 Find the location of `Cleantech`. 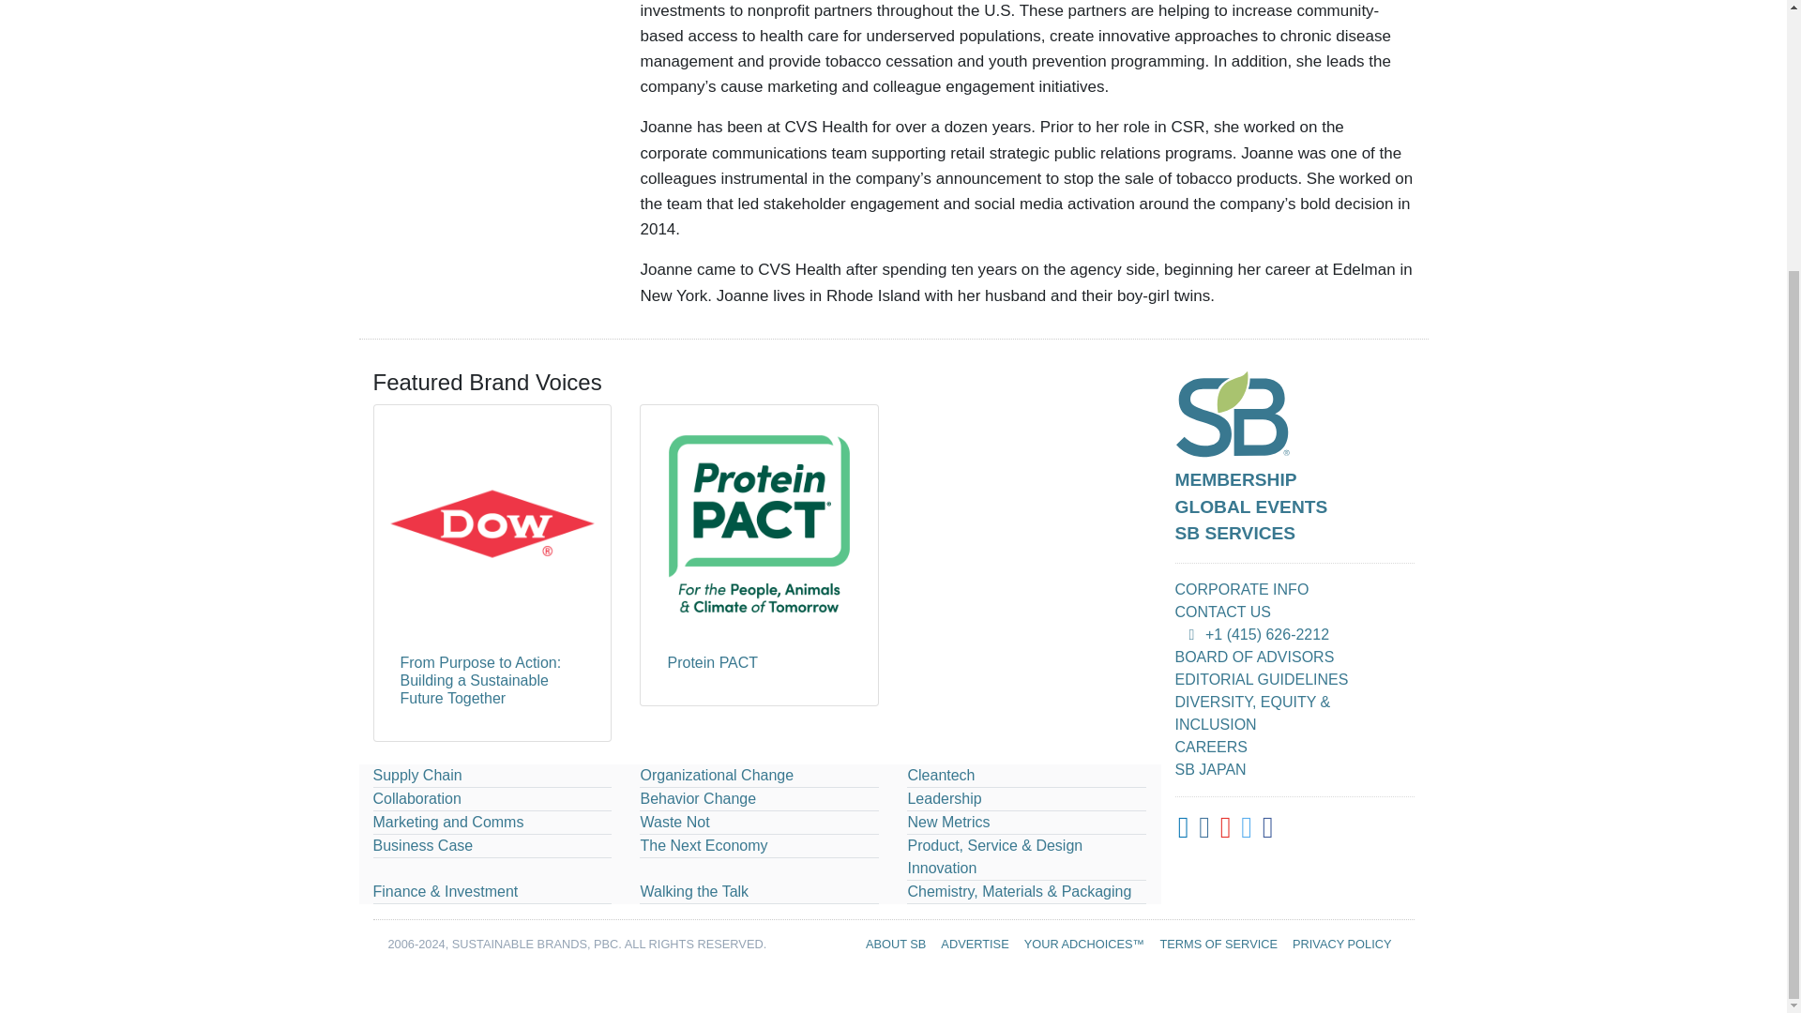

Cleantech is located at coordinates (940, 775).